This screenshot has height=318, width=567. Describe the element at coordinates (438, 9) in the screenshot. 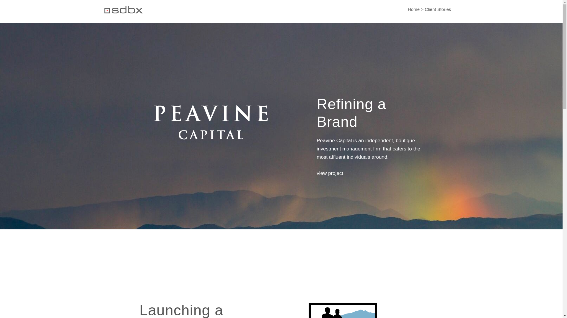

I see `Client Stories` at that location.